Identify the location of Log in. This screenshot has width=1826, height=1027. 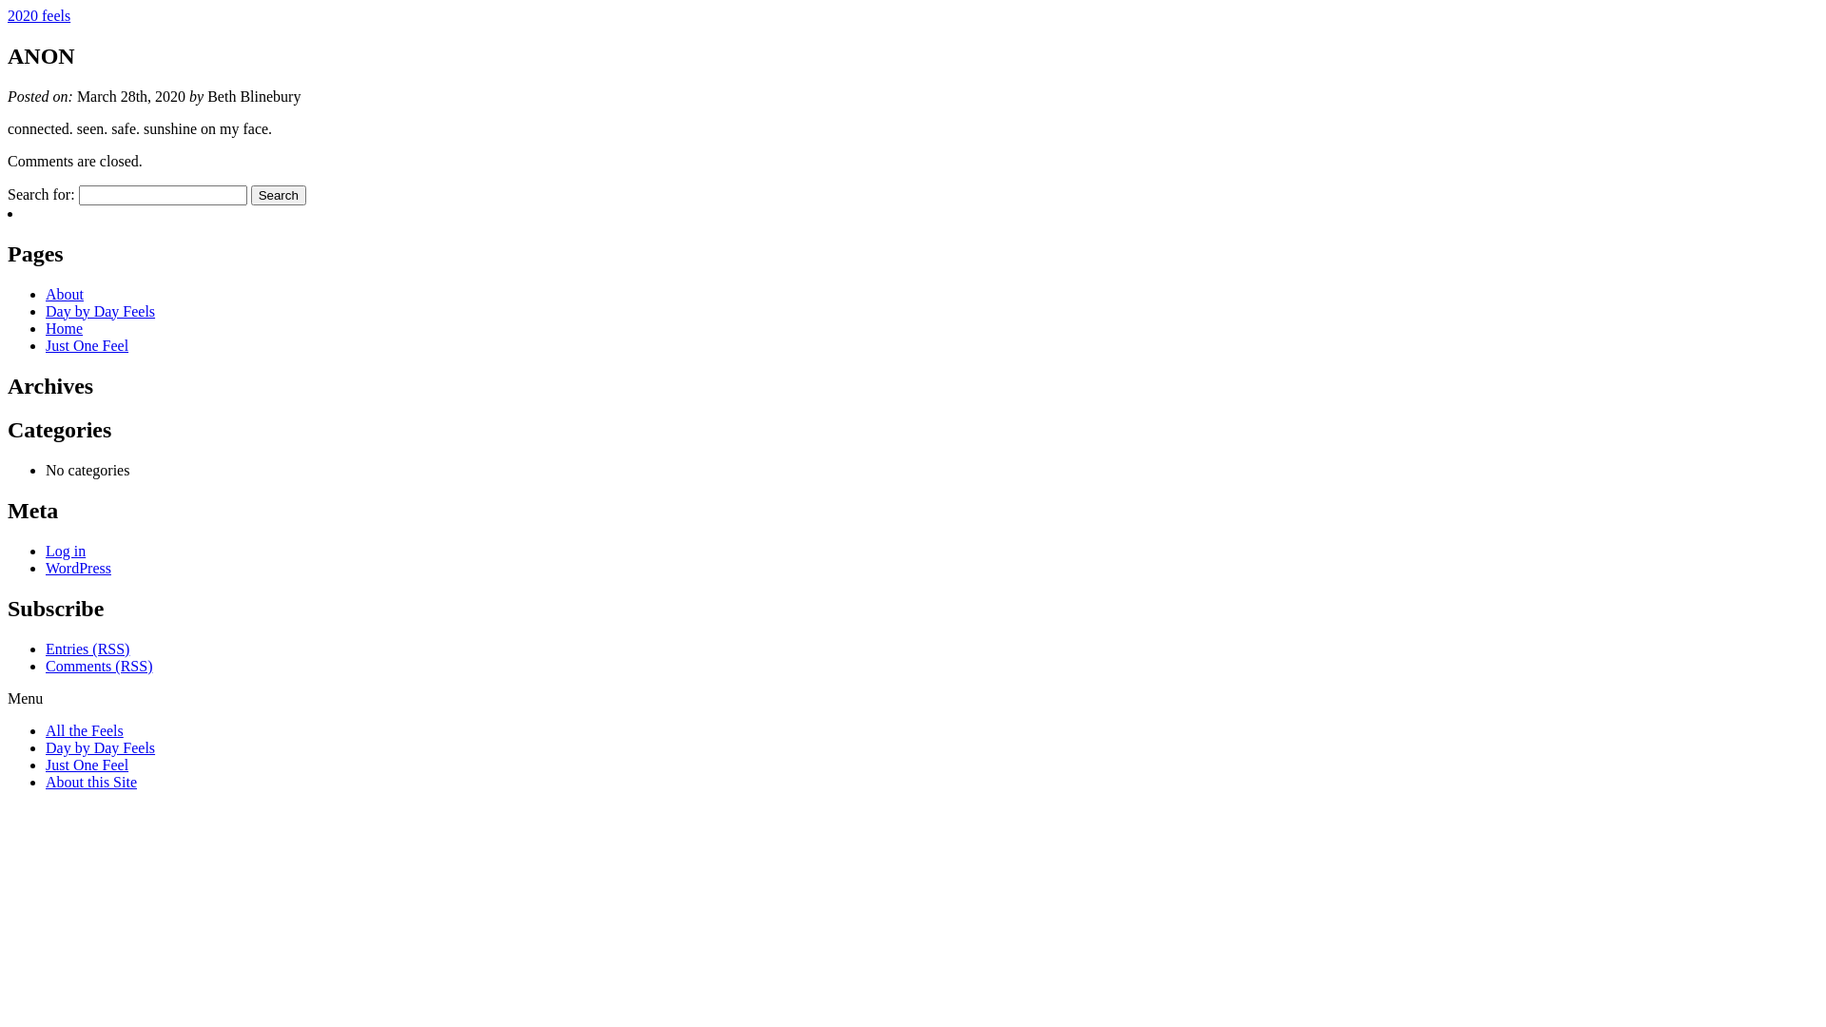
(66, 552).